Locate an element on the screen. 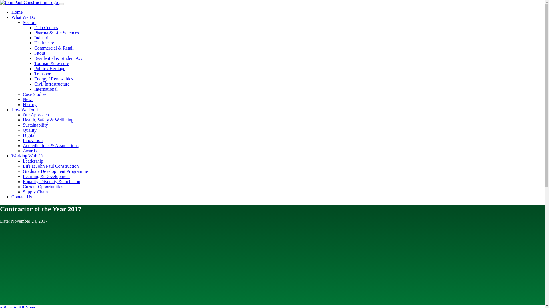  Civil Infrastructure is located at coordinates (52, 84).